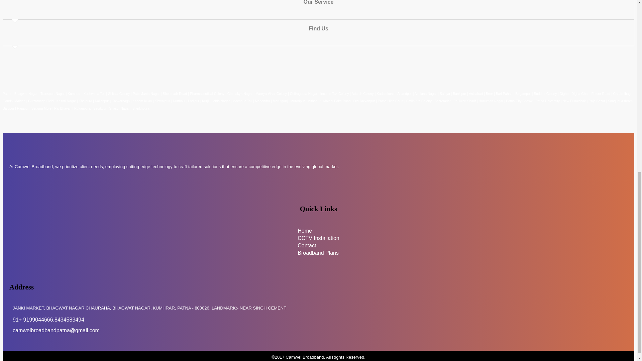 The image size is (642, 361). I want to click on Kushwaha Toli, so click(94, 94).